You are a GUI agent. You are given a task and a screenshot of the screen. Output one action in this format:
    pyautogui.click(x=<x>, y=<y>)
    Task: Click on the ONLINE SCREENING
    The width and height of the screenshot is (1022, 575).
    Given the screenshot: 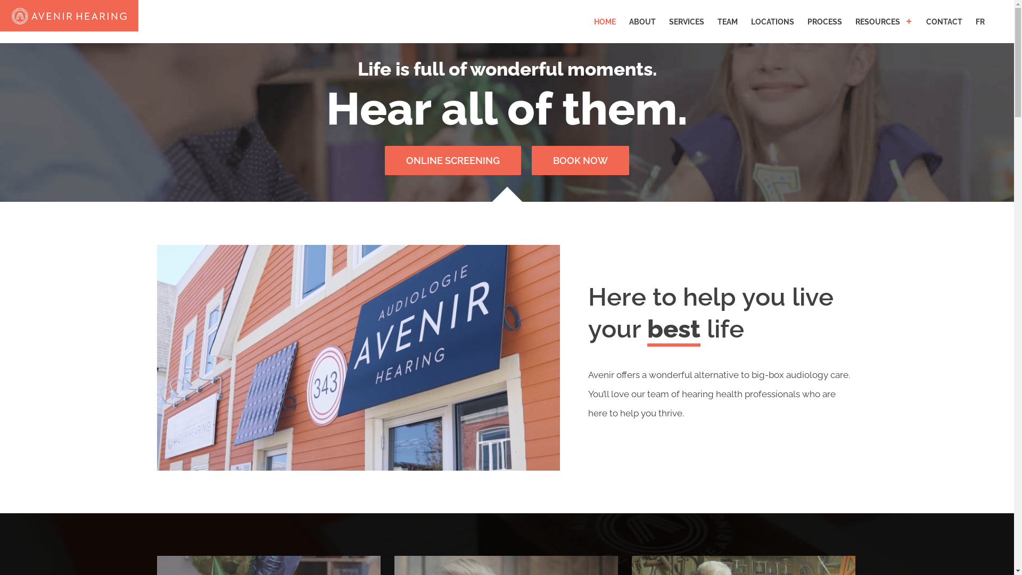 What is the action you would take?
    pyautogui.click(x=453, y=161)
    